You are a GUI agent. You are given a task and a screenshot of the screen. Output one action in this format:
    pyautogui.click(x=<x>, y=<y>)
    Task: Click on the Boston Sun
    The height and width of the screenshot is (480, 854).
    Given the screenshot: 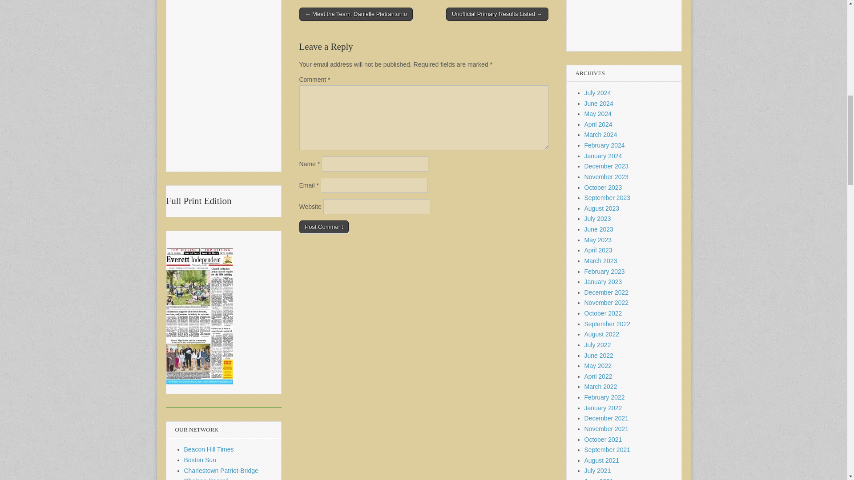 What is the action you would take?
    pyautogui.click(x=200, y=460)
    